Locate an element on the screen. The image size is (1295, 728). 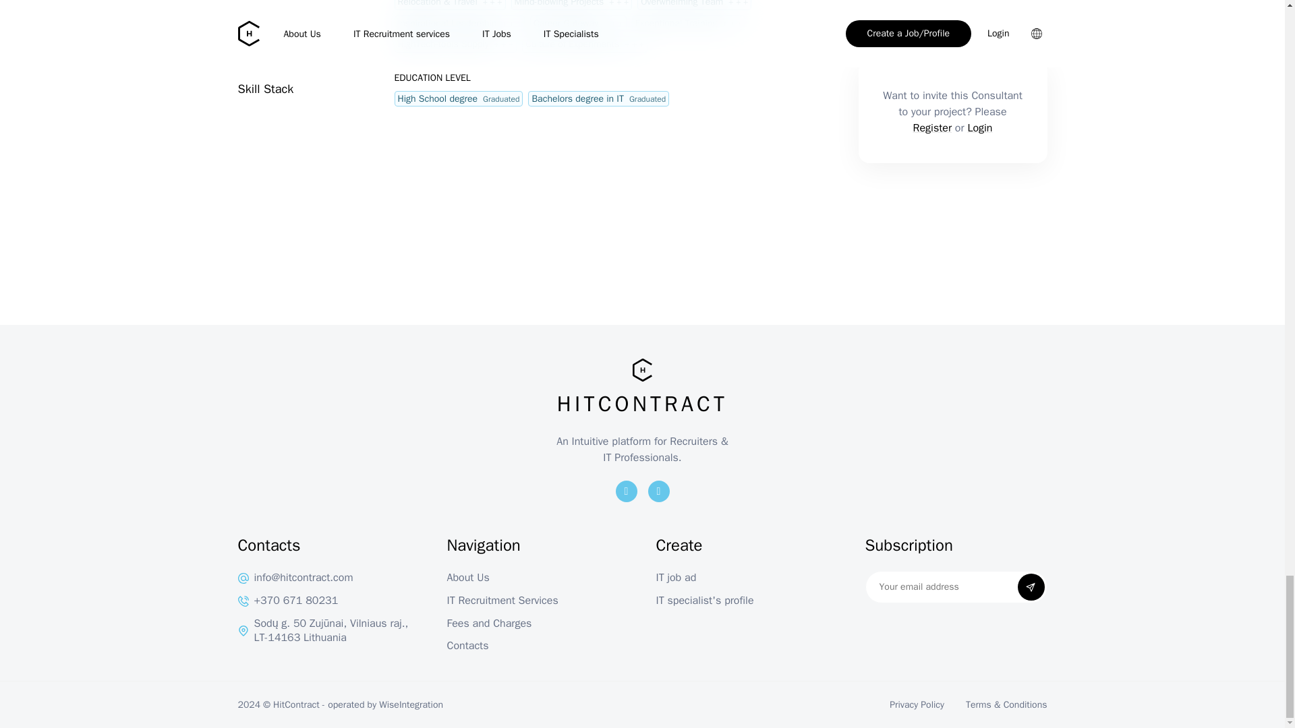
IT job ad is located at coordinates (746, 578).